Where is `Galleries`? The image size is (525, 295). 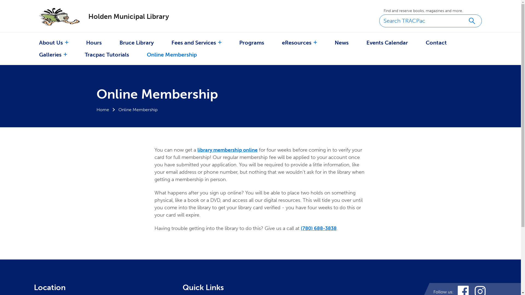
Galleries is located at coordinates (50, 55).